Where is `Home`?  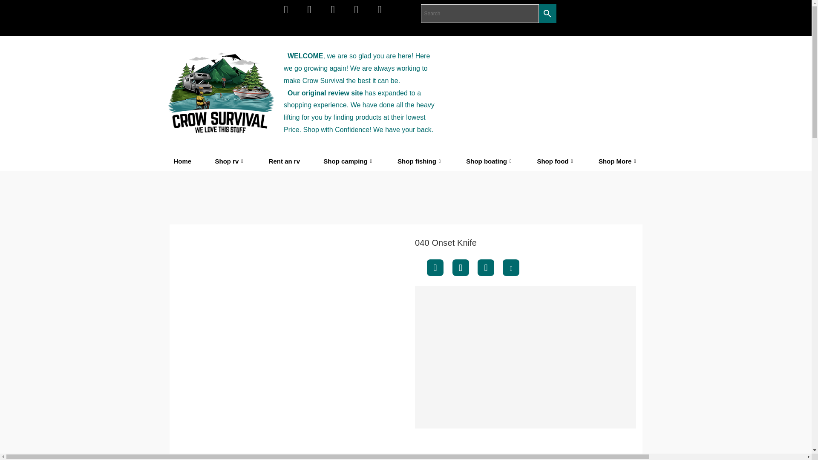
Home is located at coordinates (182, 161).